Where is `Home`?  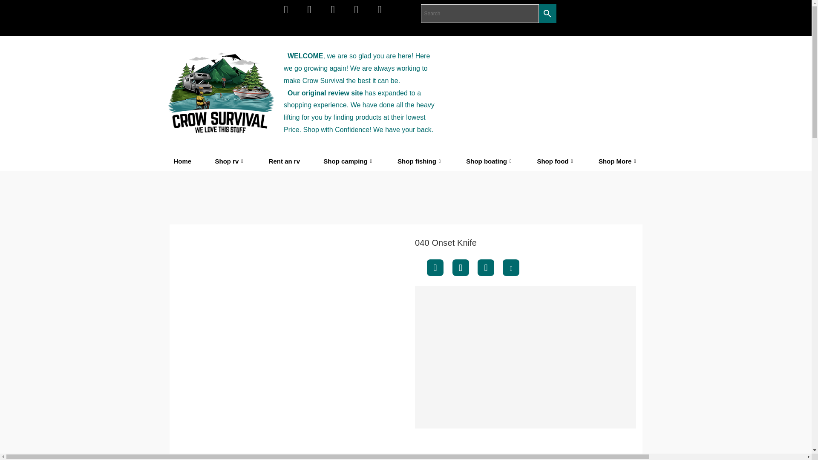
Home is located at coordinates (182, 161).